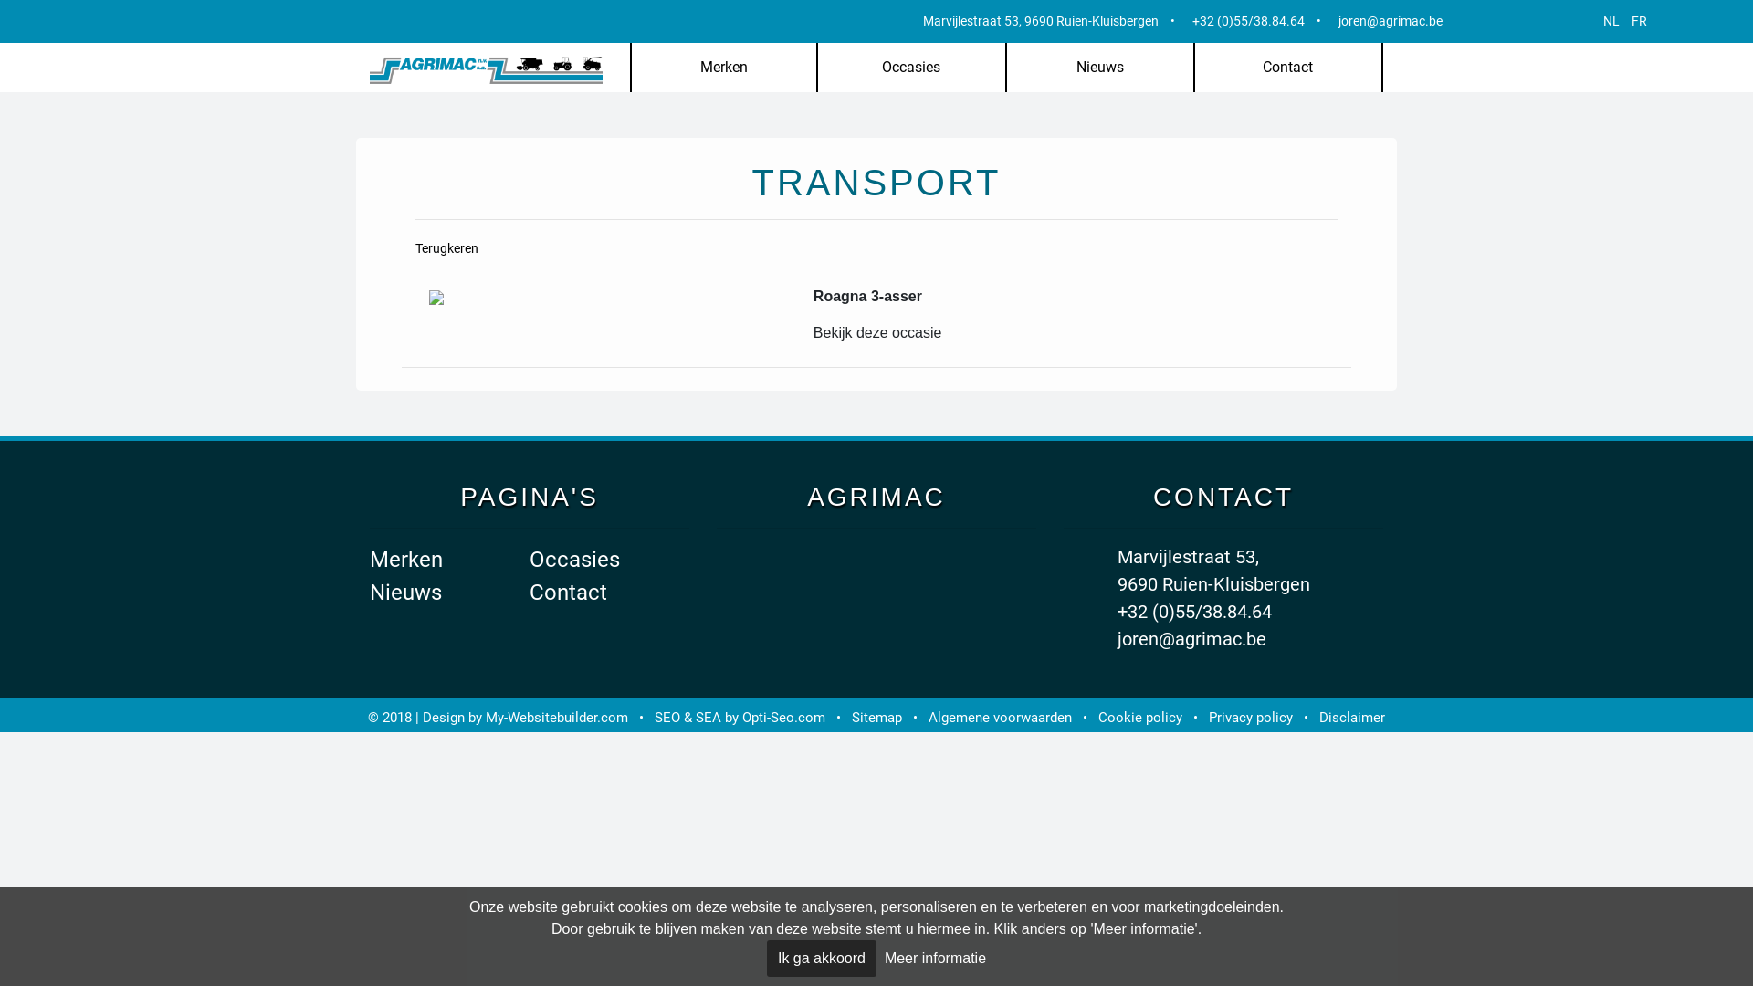 The image size is (1753, 986). Describe the element at coordinates (557, 718) in the screenshot. I see `My-Websitebuilder.com` at that location.